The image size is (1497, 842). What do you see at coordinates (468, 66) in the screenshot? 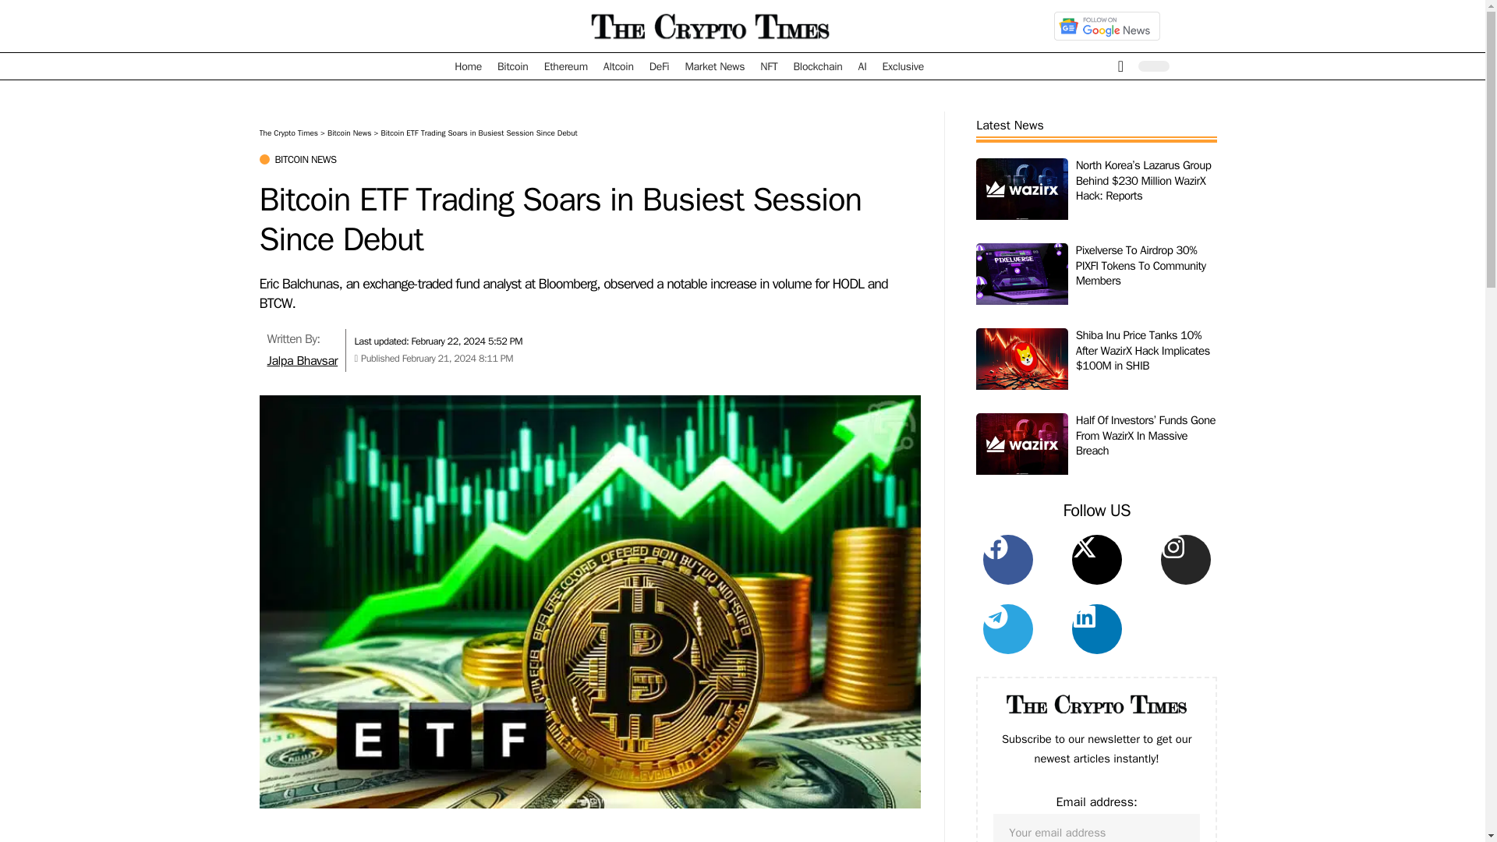
I see `Home` at bounding box center [468, 66].